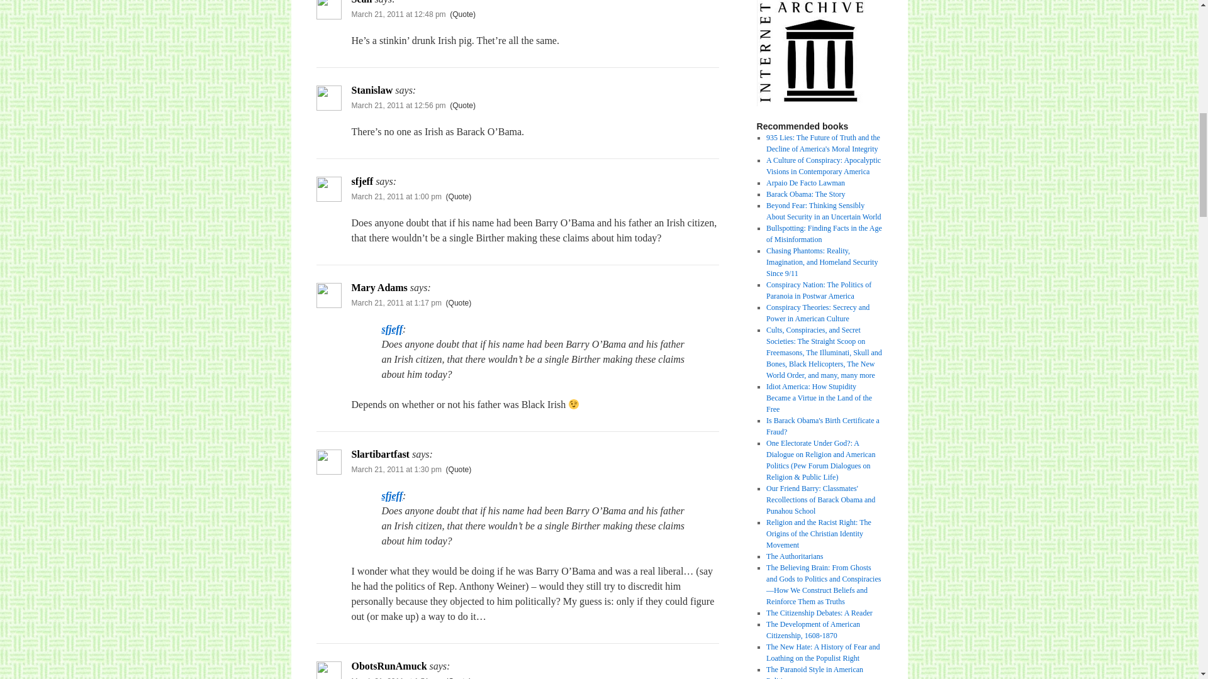  What do you see at coordinates (462, 14) in the screenshot?
I see `Click here or select text to quote comment` at bounding box center [462, 14].